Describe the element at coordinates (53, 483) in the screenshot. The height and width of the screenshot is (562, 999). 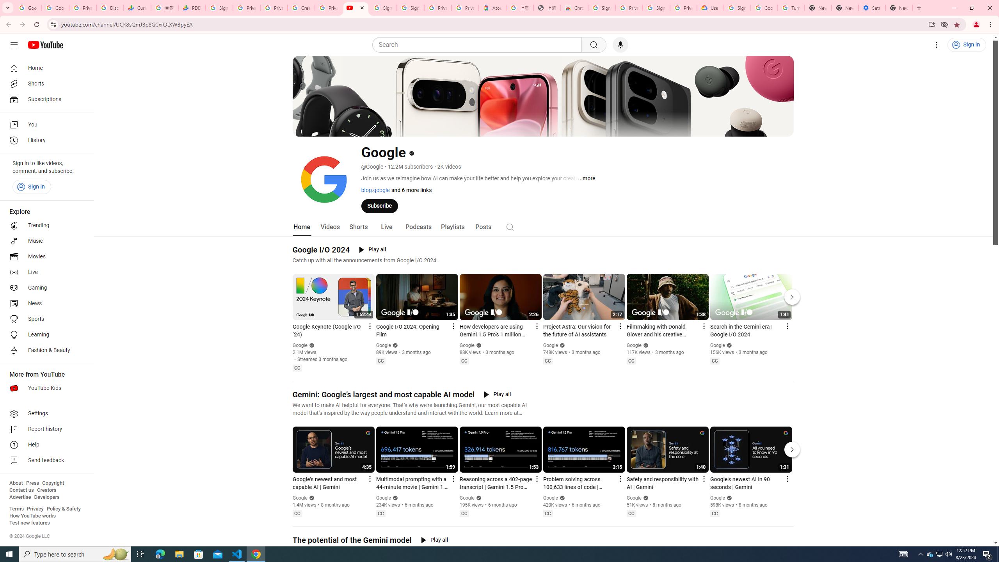
I see `Copyright` at that location.